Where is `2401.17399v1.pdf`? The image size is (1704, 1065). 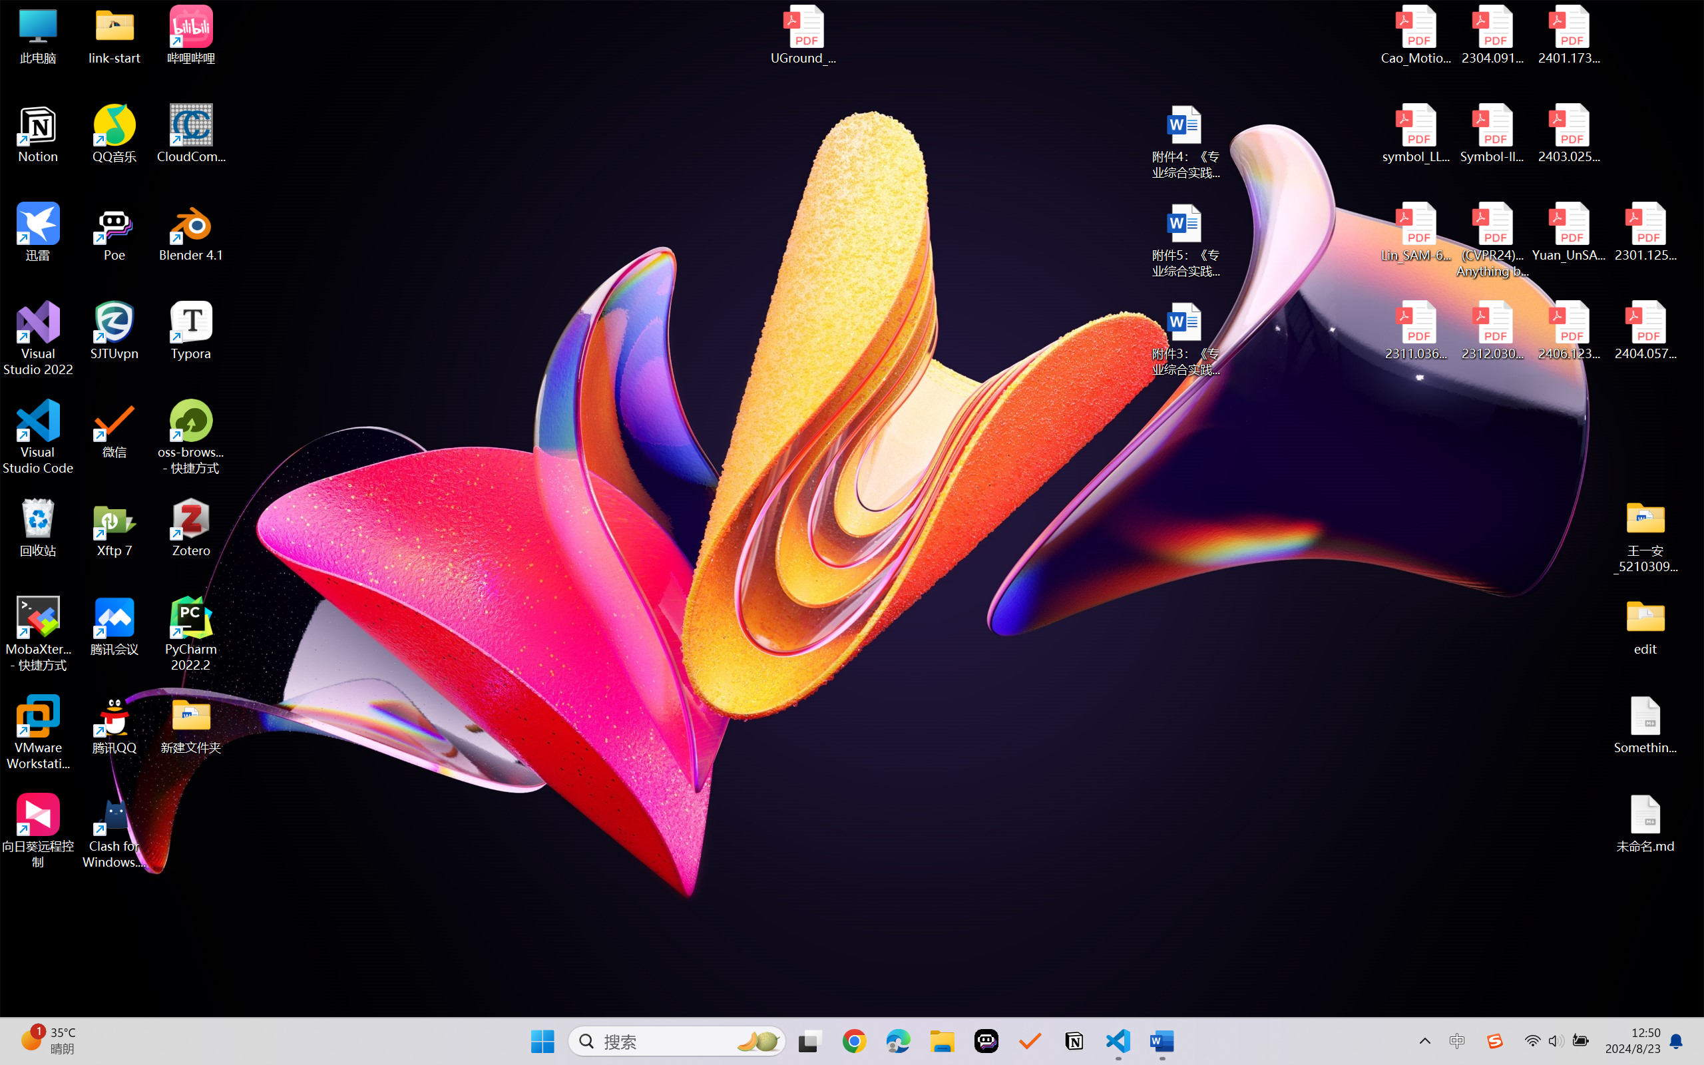 2401.17399v1.pdf is located at coordinates (1568, 35).